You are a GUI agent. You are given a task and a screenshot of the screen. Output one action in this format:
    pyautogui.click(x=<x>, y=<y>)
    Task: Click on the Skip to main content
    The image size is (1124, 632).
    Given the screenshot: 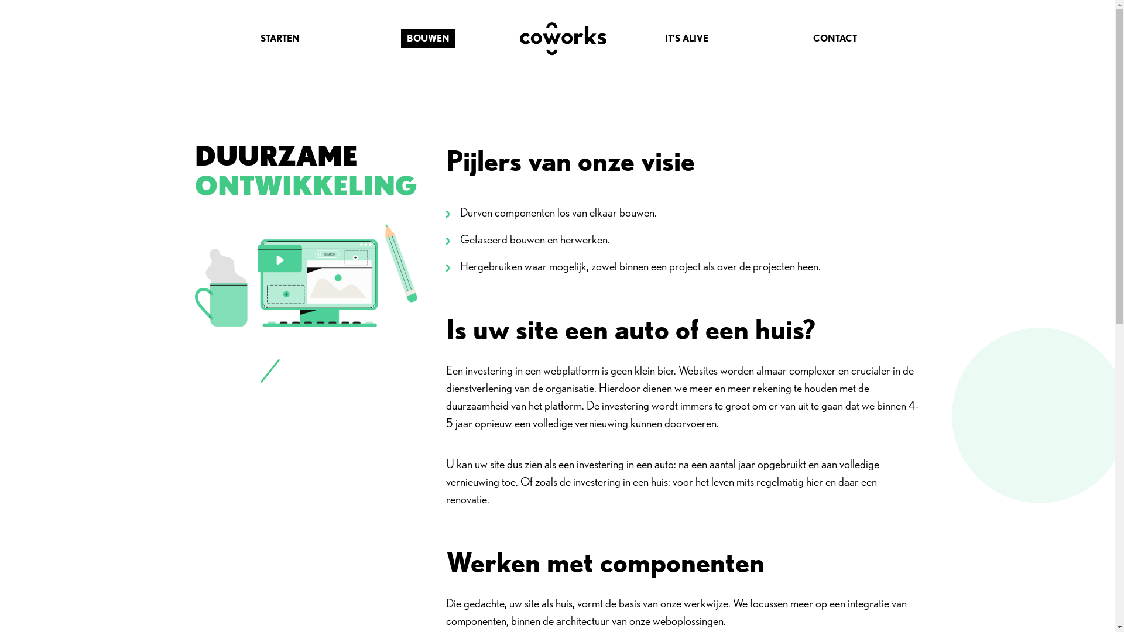 What is the action you would take?
    pyautogui.click(x=0, y=0)
    